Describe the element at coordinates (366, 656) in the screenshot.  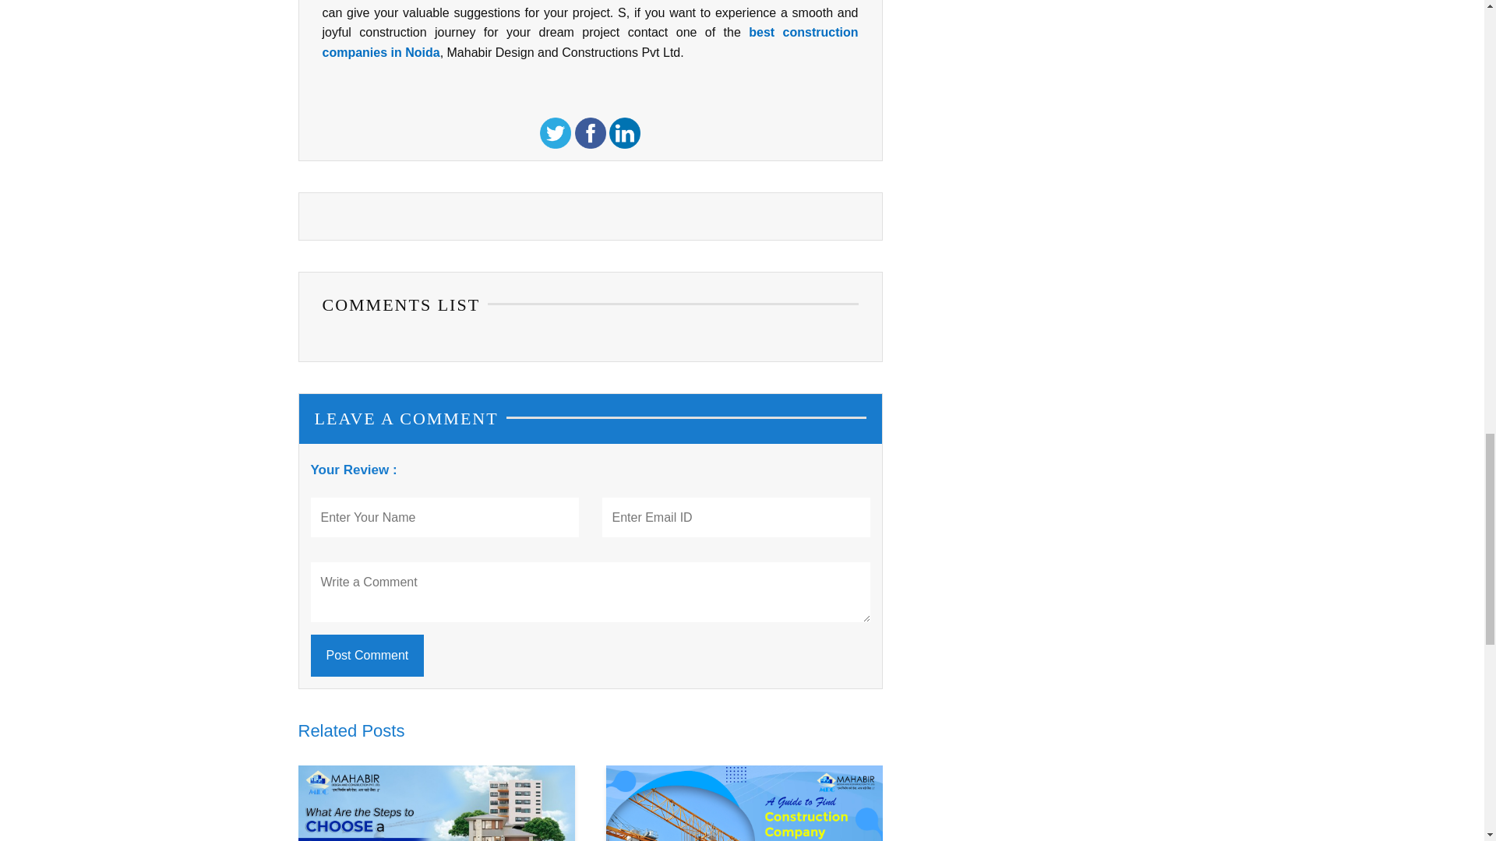
I see `Post Comment` at that location.